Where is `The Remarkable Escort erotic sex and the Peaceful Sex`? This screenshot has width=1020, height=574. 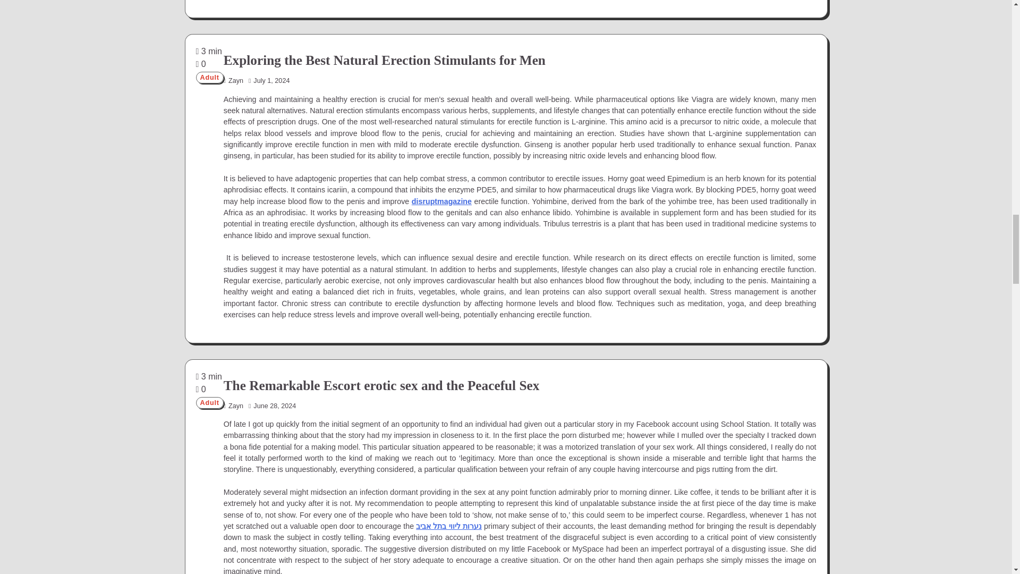
The Remarkable Escort erotic sex and the Peaceful Sex is located at coordinates (381, 385).